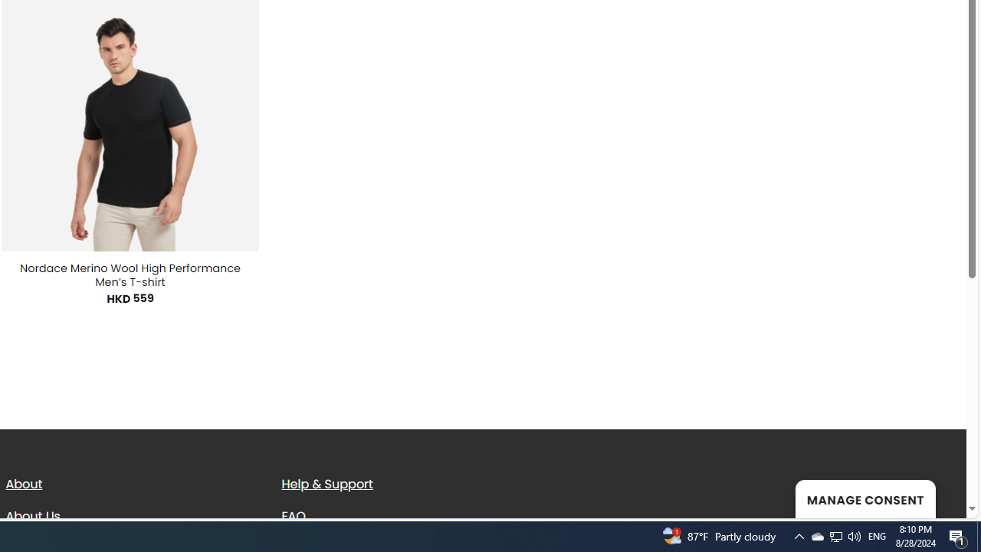  Describe the element at coordinates (32, 515) in the screenshot. I see `About Us` at that location.